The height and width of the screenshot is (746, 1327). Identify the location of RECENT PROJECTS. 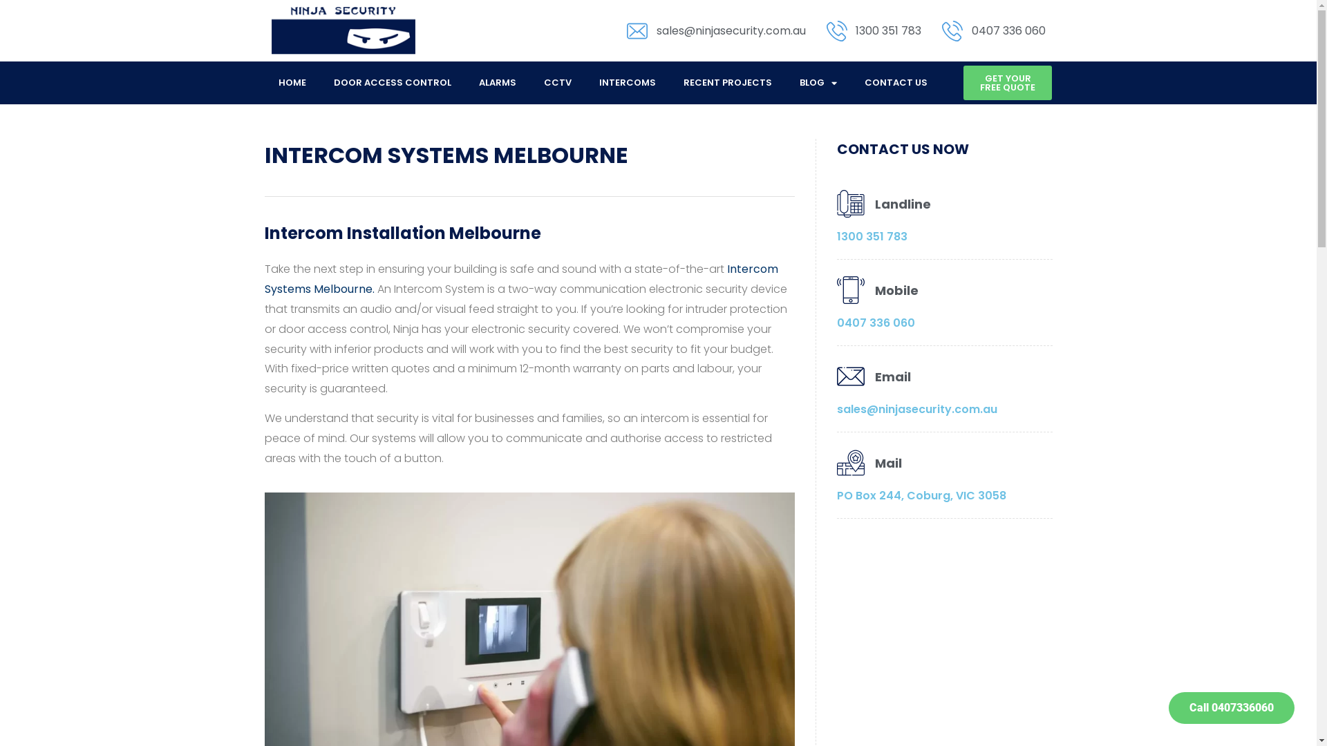
(727, 83).